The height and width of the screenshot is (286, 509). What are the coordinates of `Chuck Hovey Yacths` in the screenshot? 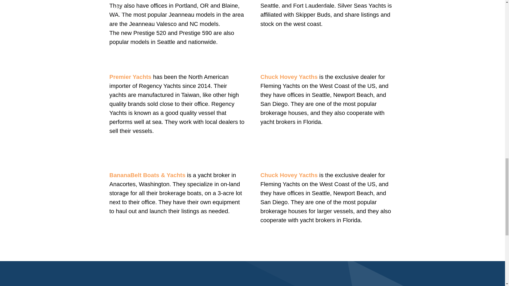 It's located at (289, 175).